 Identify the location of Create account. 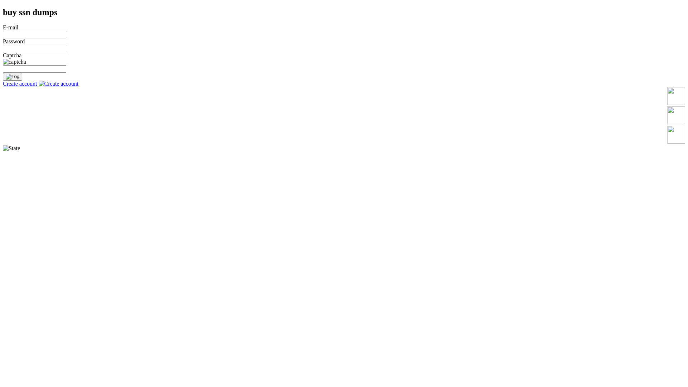
(41, 84).